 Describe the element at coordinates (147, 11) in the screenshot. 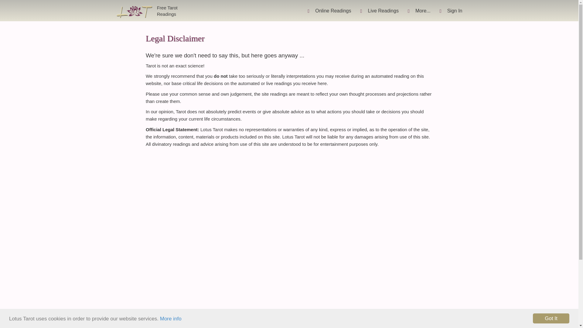

I see `Online Tarot Readings` at that location.